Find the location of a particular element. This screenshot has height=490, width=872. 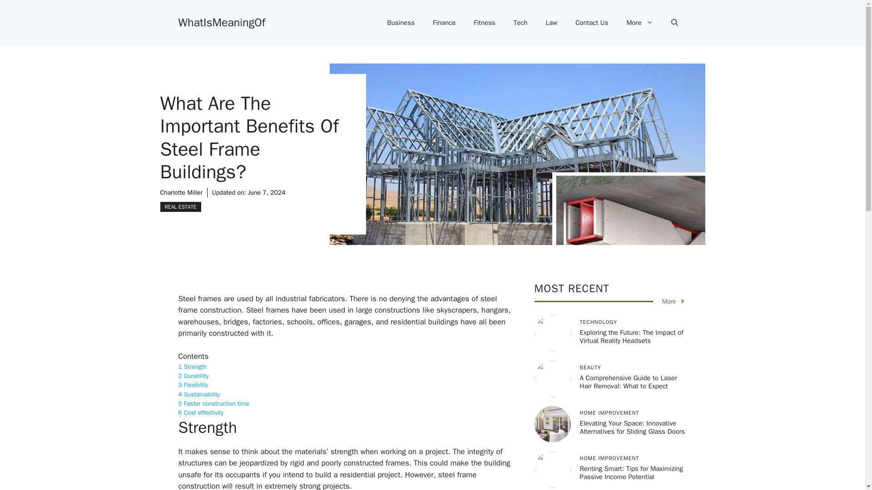

1 Strength is located at coordinates (192, 367).